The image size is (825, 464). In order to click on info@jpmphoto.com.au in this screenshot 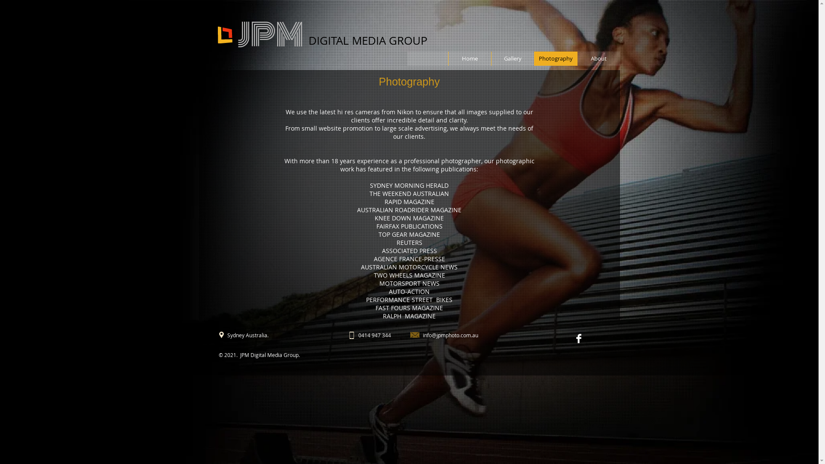, I will do `click(450, 335)`.